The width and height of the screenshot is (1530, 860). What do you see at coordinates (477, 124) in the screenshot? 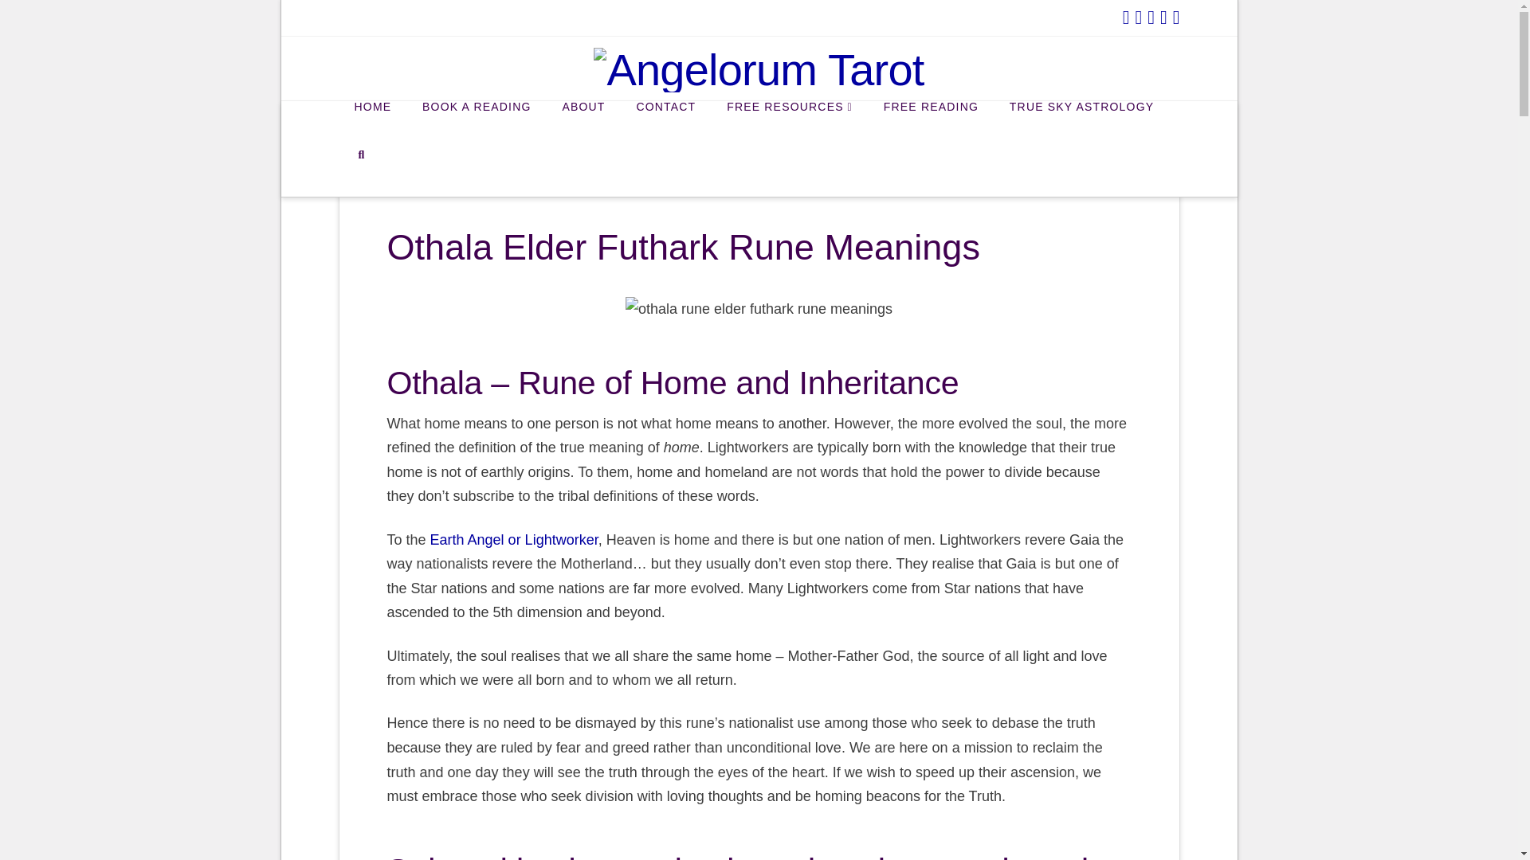
I see `BOOK A READING` at bounding box center [477, 124].